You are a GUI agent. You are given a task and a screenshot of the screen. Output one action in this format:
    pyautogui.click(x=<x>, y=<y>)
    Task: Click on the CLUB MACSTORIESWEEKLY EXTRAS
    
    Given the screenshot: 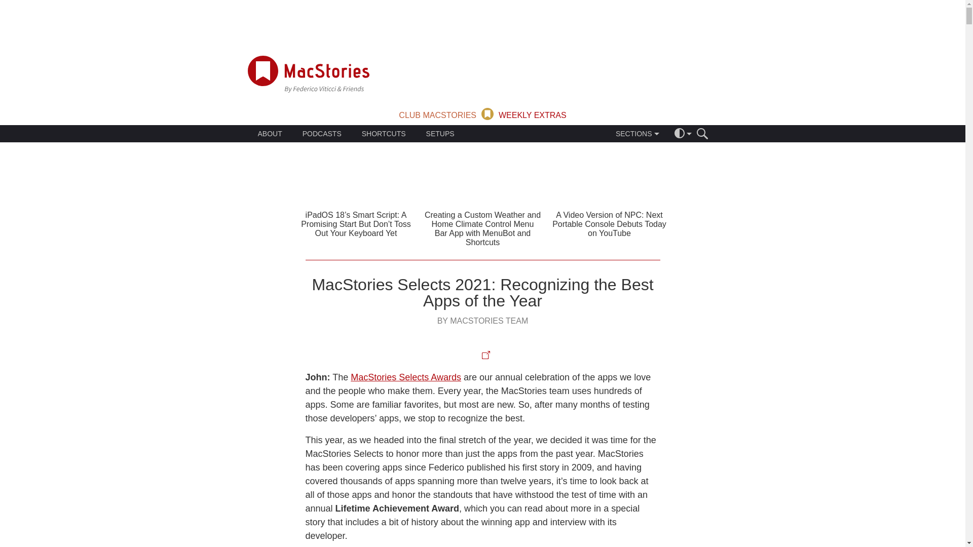 What is the action you would take?
    pyautogui.click(x=482, y=113)
    